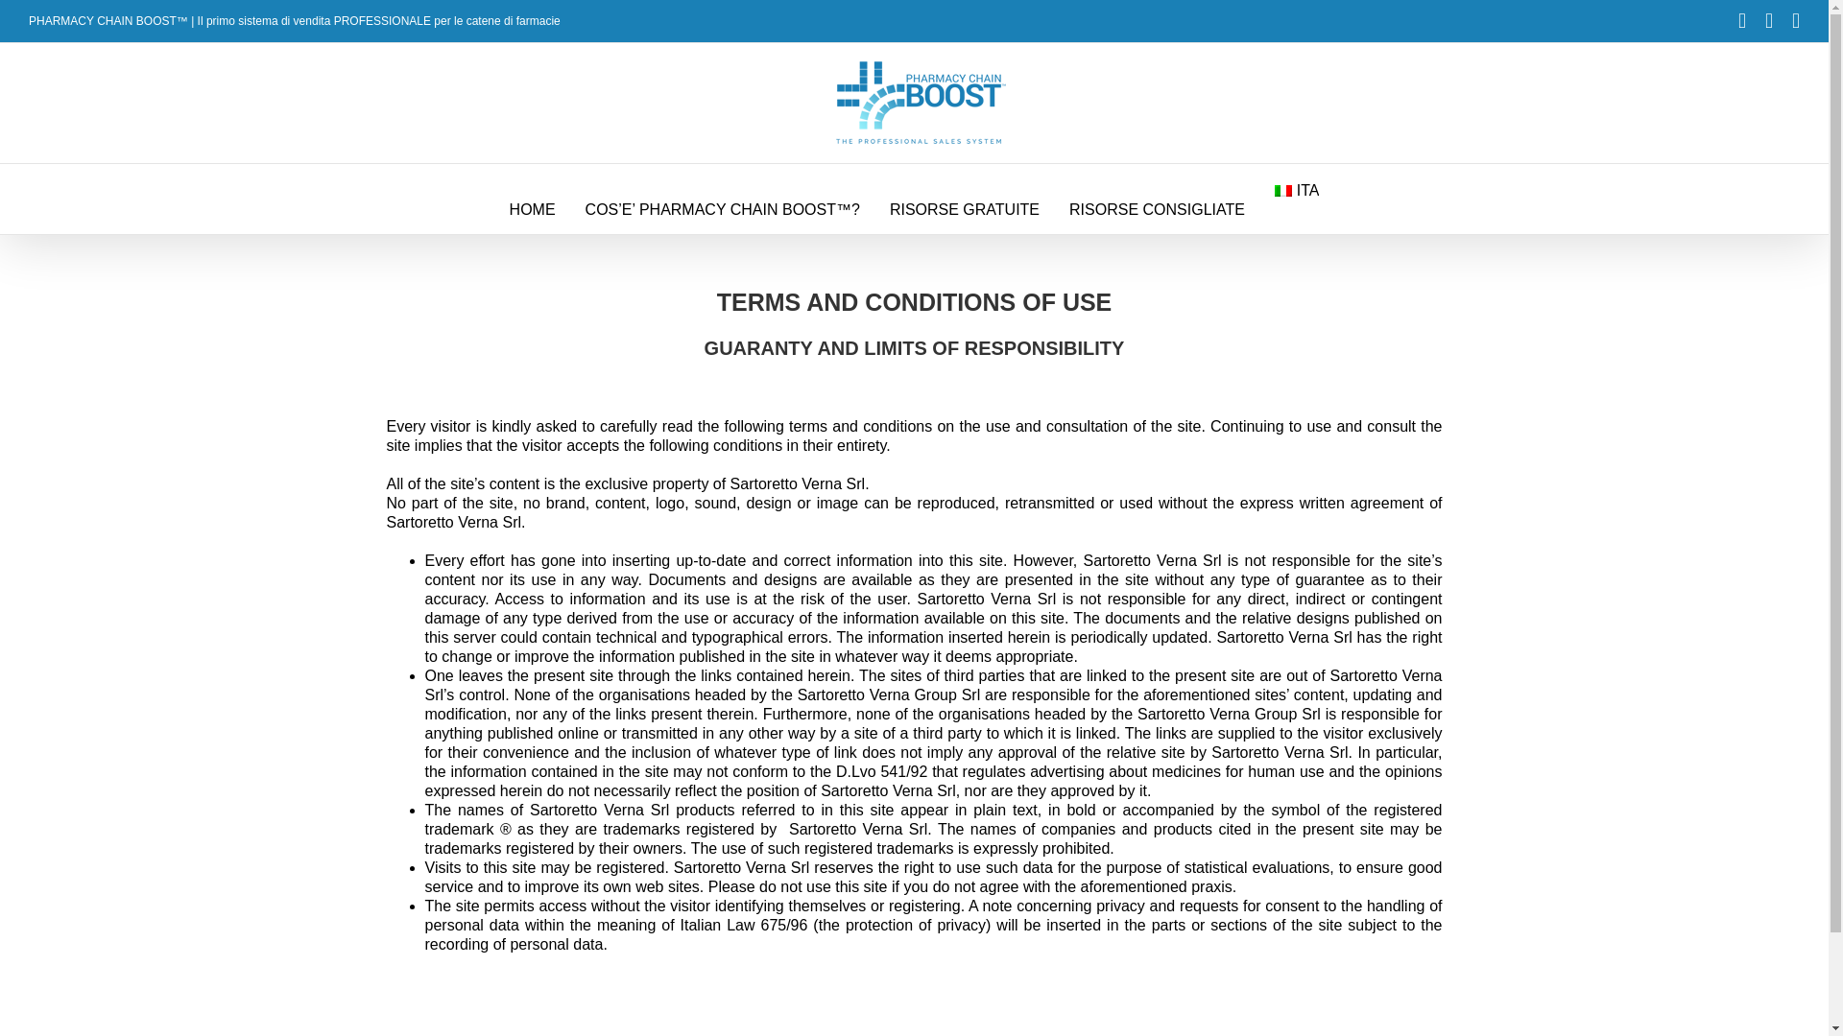  I want to click on HOME, so click(533, 209).